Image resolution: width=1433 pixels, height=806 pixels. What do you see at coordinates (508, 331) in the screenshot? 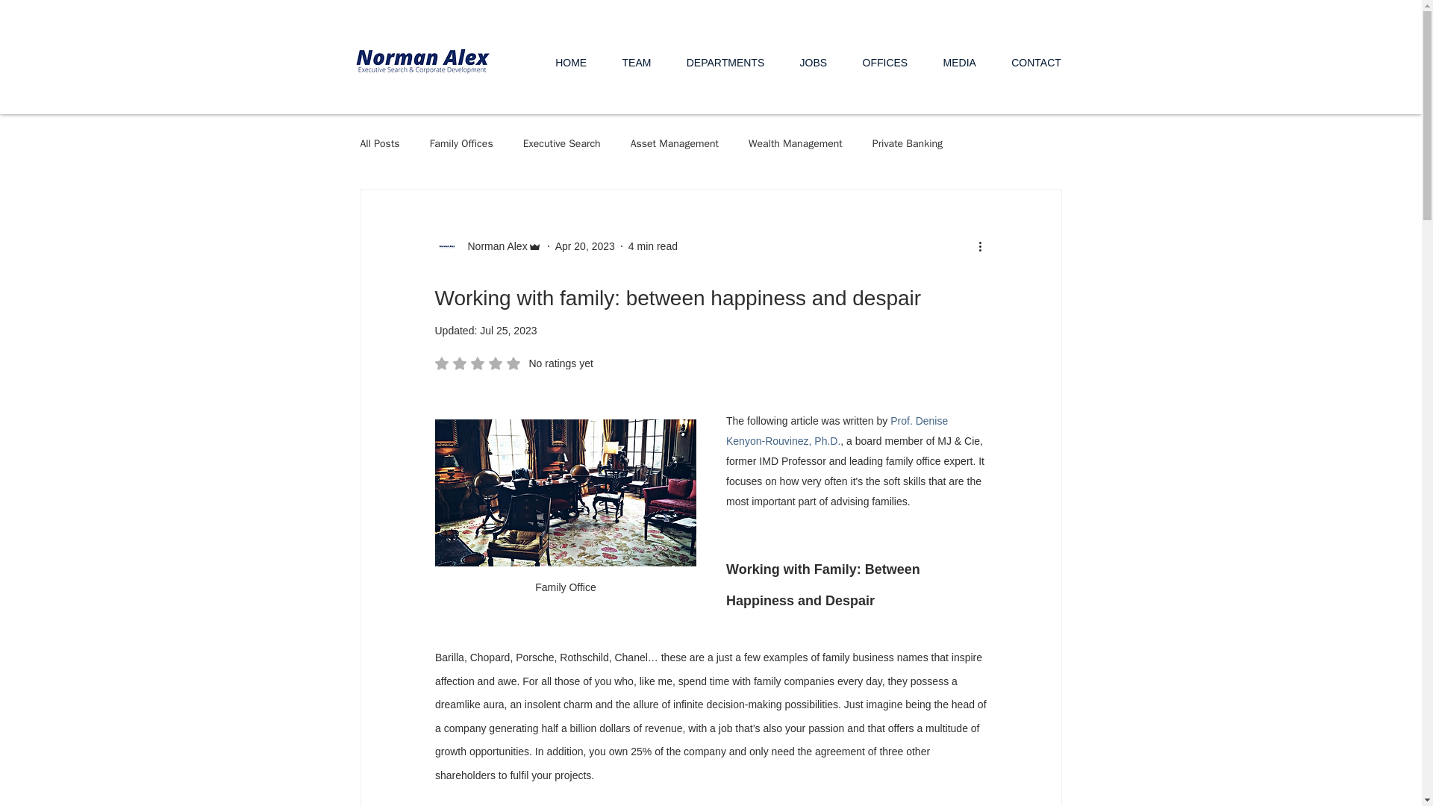
I see `Jul 25, 2023` at bounding box center [508, 331].